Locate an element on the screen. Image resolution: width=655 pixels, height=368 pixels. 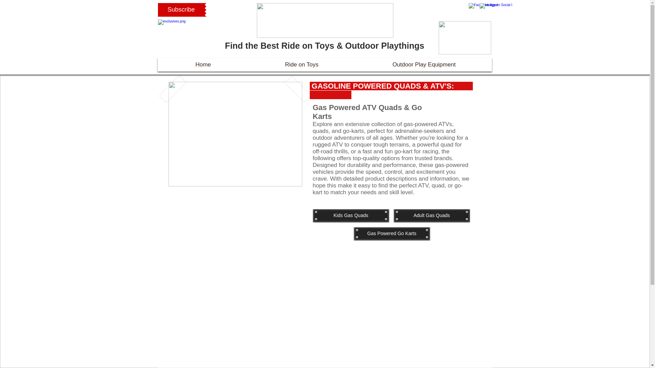
Adult Gas Quads is located at coordinates (432, 216).